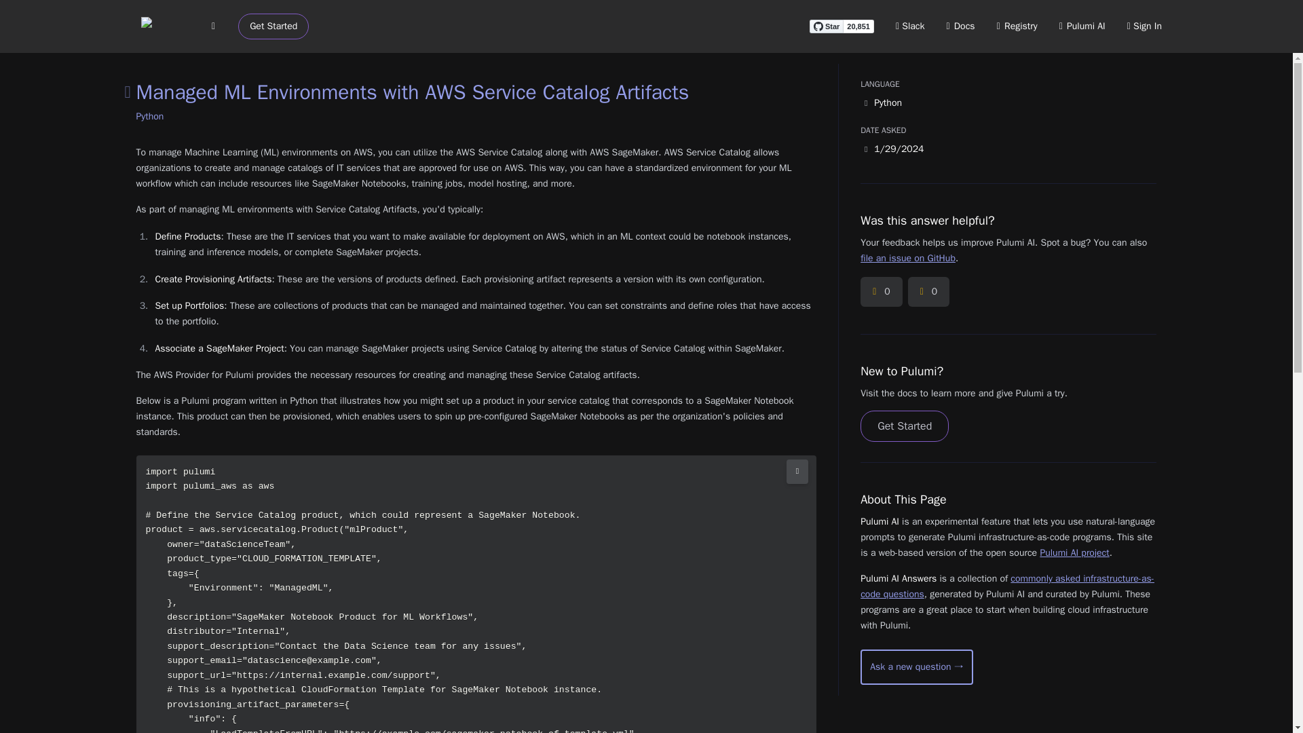 This screenshot has height=733, width=1303. What do you see at coordinates (1017, 26) in the screenshot?
I see `Registry` at bounding box center [1017, 26].